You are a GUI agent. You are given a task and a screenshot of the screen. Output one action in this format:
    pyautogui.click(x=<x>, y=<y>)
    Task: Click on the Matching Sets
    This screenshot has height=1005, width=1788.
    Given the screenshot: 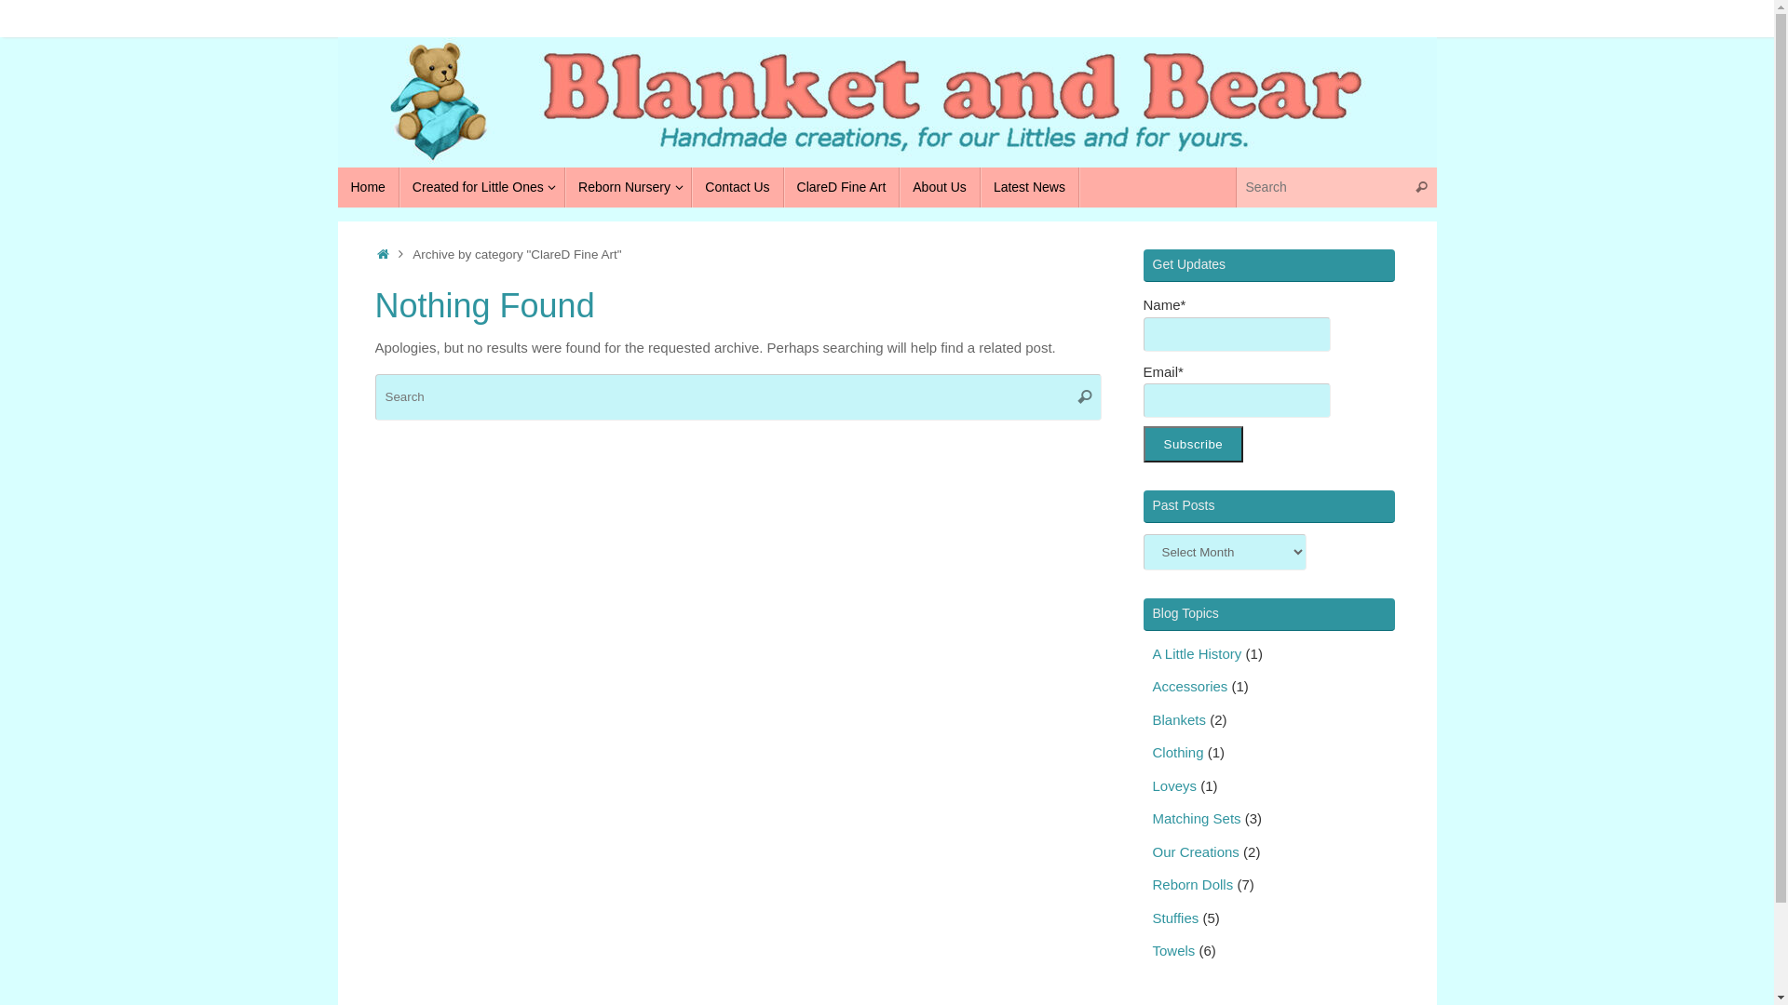 What is the action you would take?
    pyautogui.click(x=1198, y=819)
    